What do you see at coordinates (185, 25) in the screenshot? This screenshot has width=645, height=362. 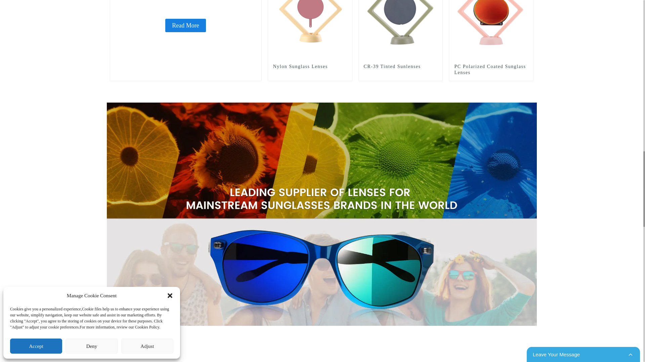 I see `Read More` at bounding box center [185, 25].